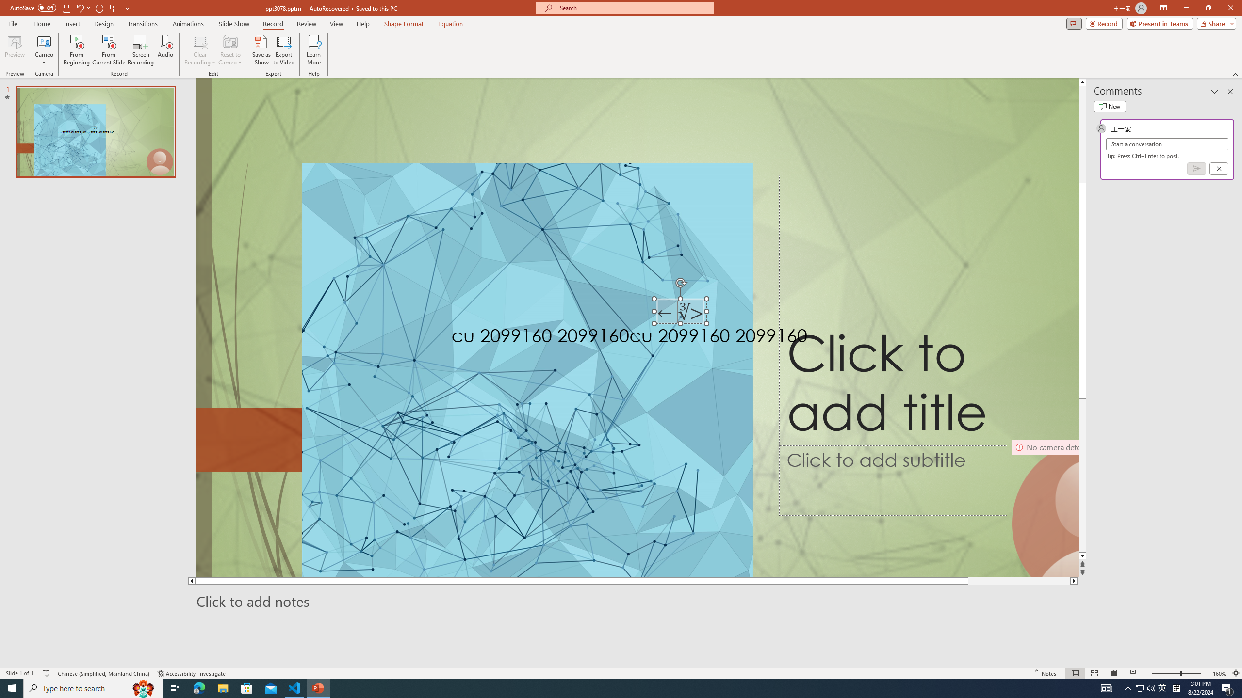 Image resolution: width=1242 pixels, height=698 pixels. I want to click on TextBox 7, so click(680, 313).